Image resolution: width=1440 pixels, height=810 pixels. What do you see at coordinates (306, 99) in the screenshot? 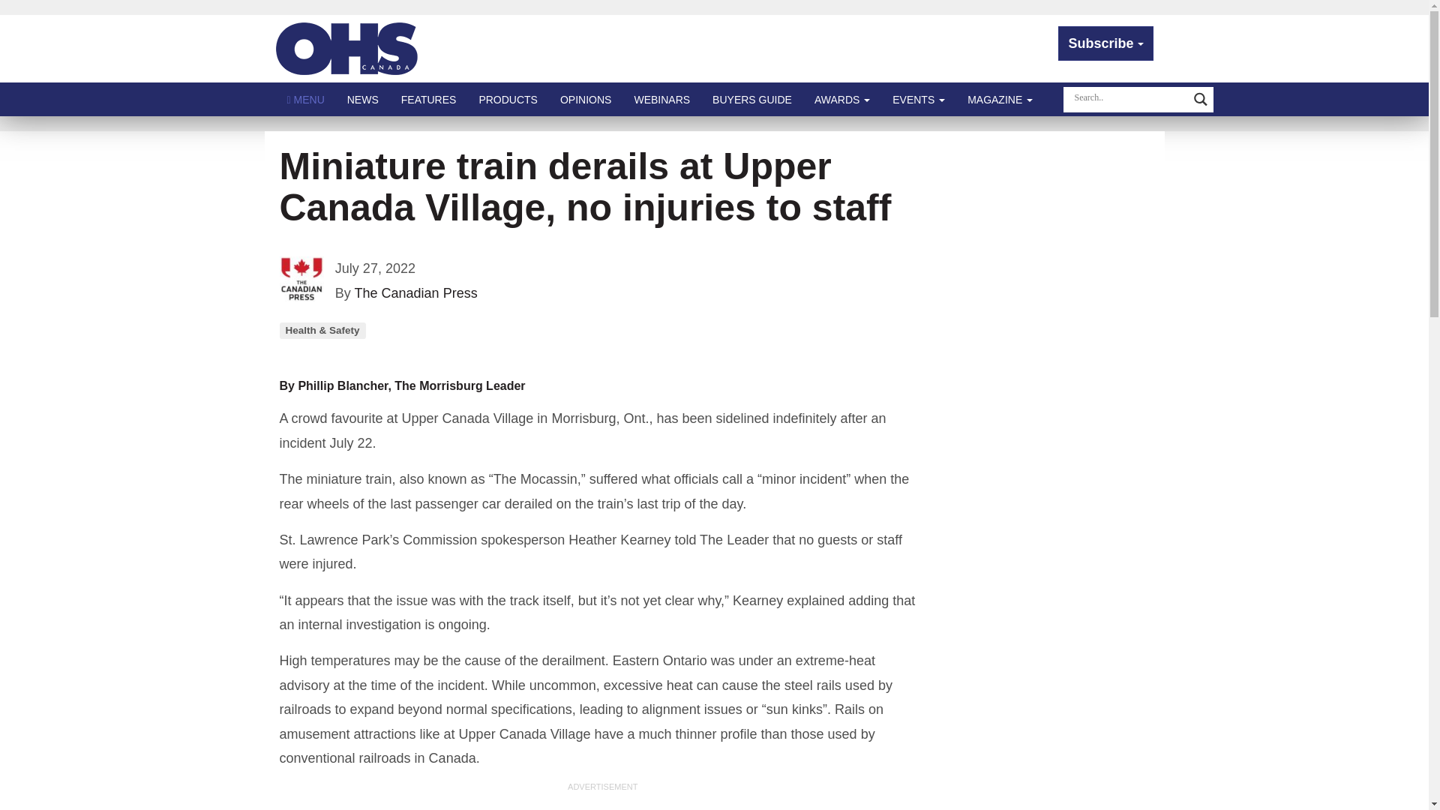
I see `Click to show site navigation` at bounding box center [306, 99].